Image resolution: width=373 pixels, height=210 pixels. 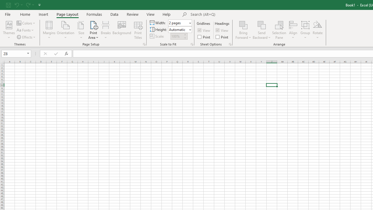 I want to click on Group, so click(x=305, y=30).